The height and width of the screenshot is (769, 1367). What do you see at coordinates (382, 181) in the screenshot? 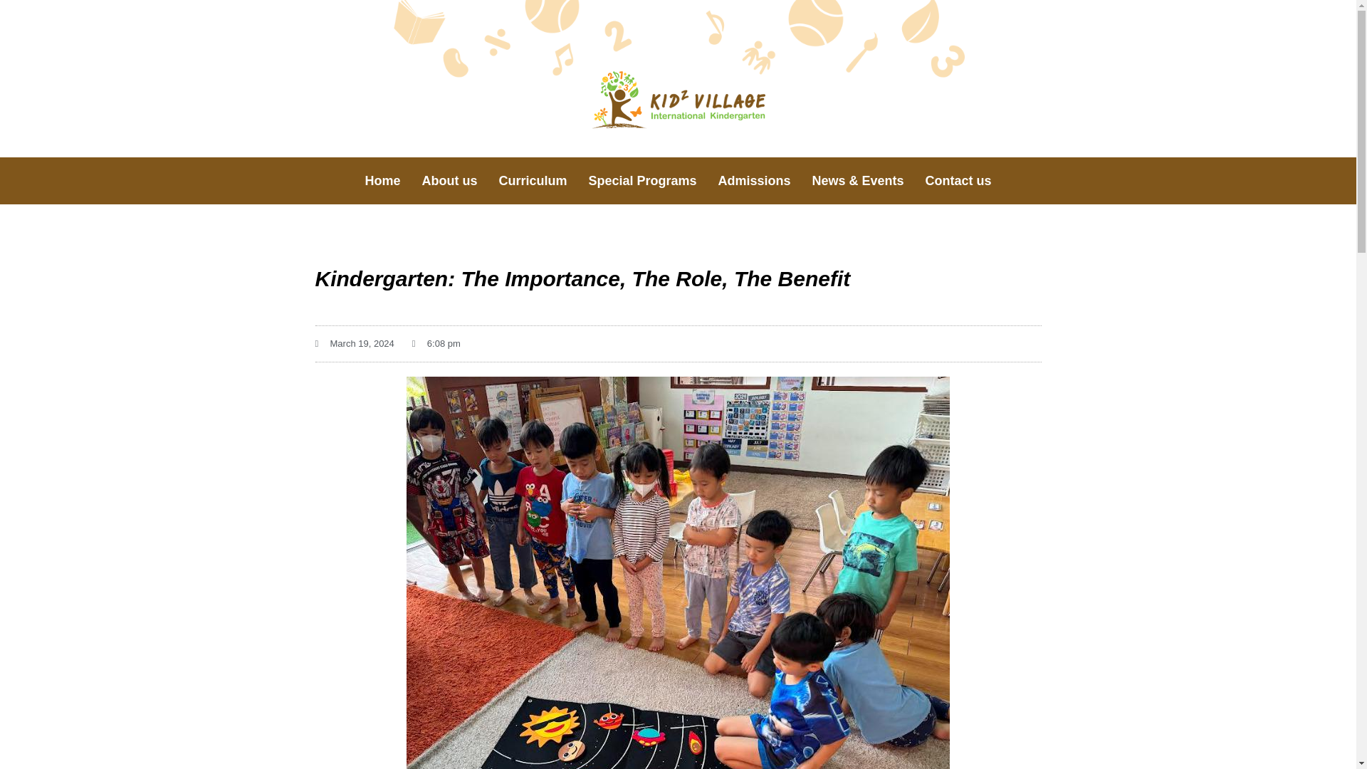
I see `Home` at bounding box center [382, 181].